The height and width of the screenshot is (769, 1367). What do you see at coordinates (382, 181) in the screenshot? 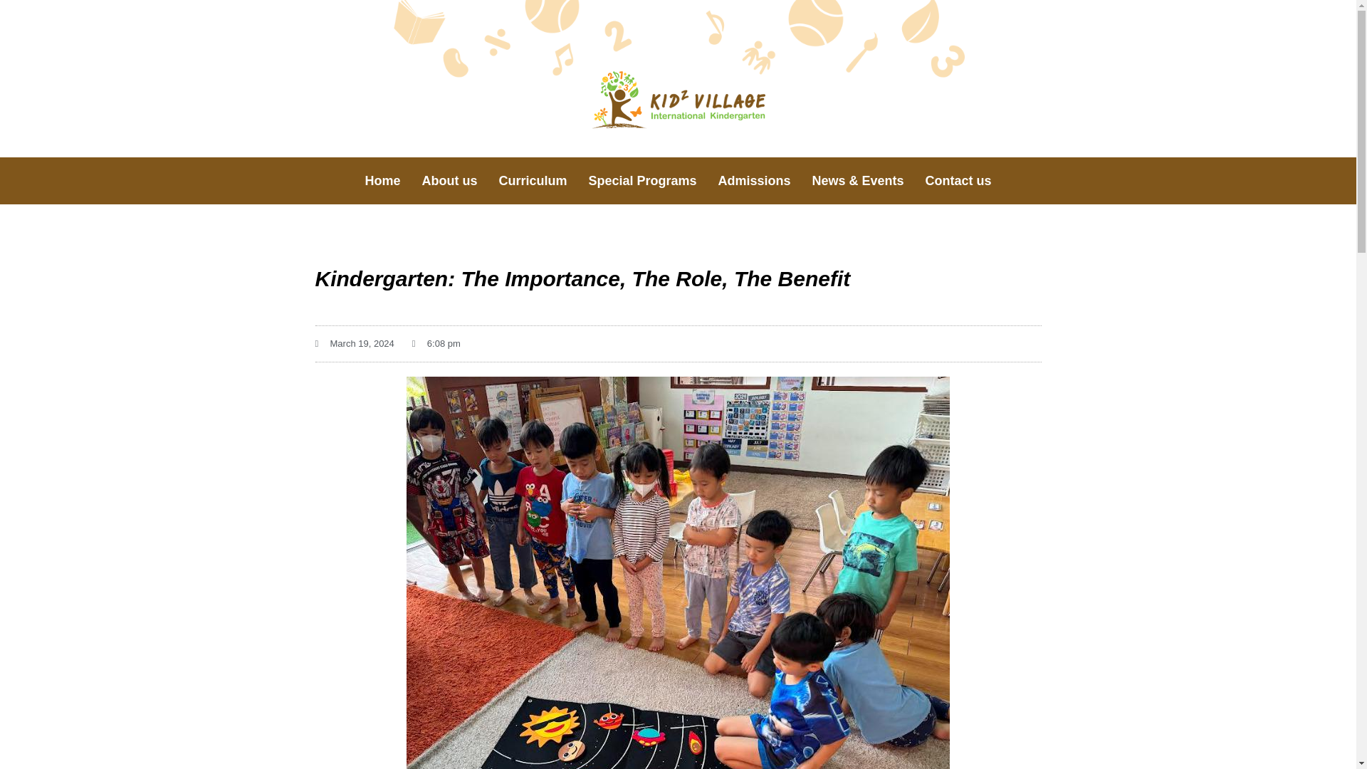
I see `Home` at bounding box center [382, 181].